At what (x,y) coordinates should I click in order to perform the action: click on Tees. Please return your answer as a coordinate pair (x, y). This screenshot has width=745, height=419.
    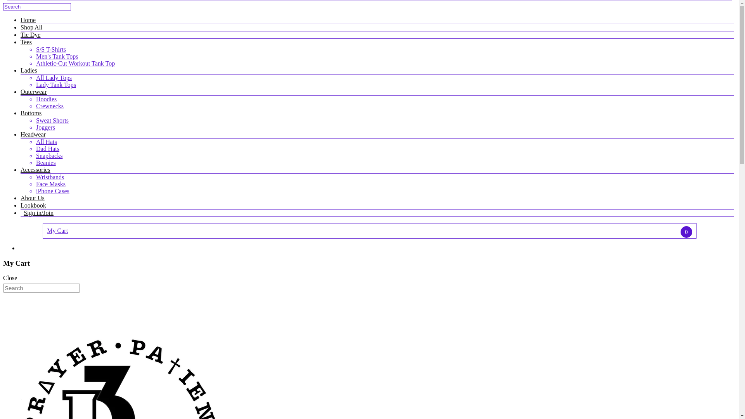
    Looking at the image, I should click on (26, 42).